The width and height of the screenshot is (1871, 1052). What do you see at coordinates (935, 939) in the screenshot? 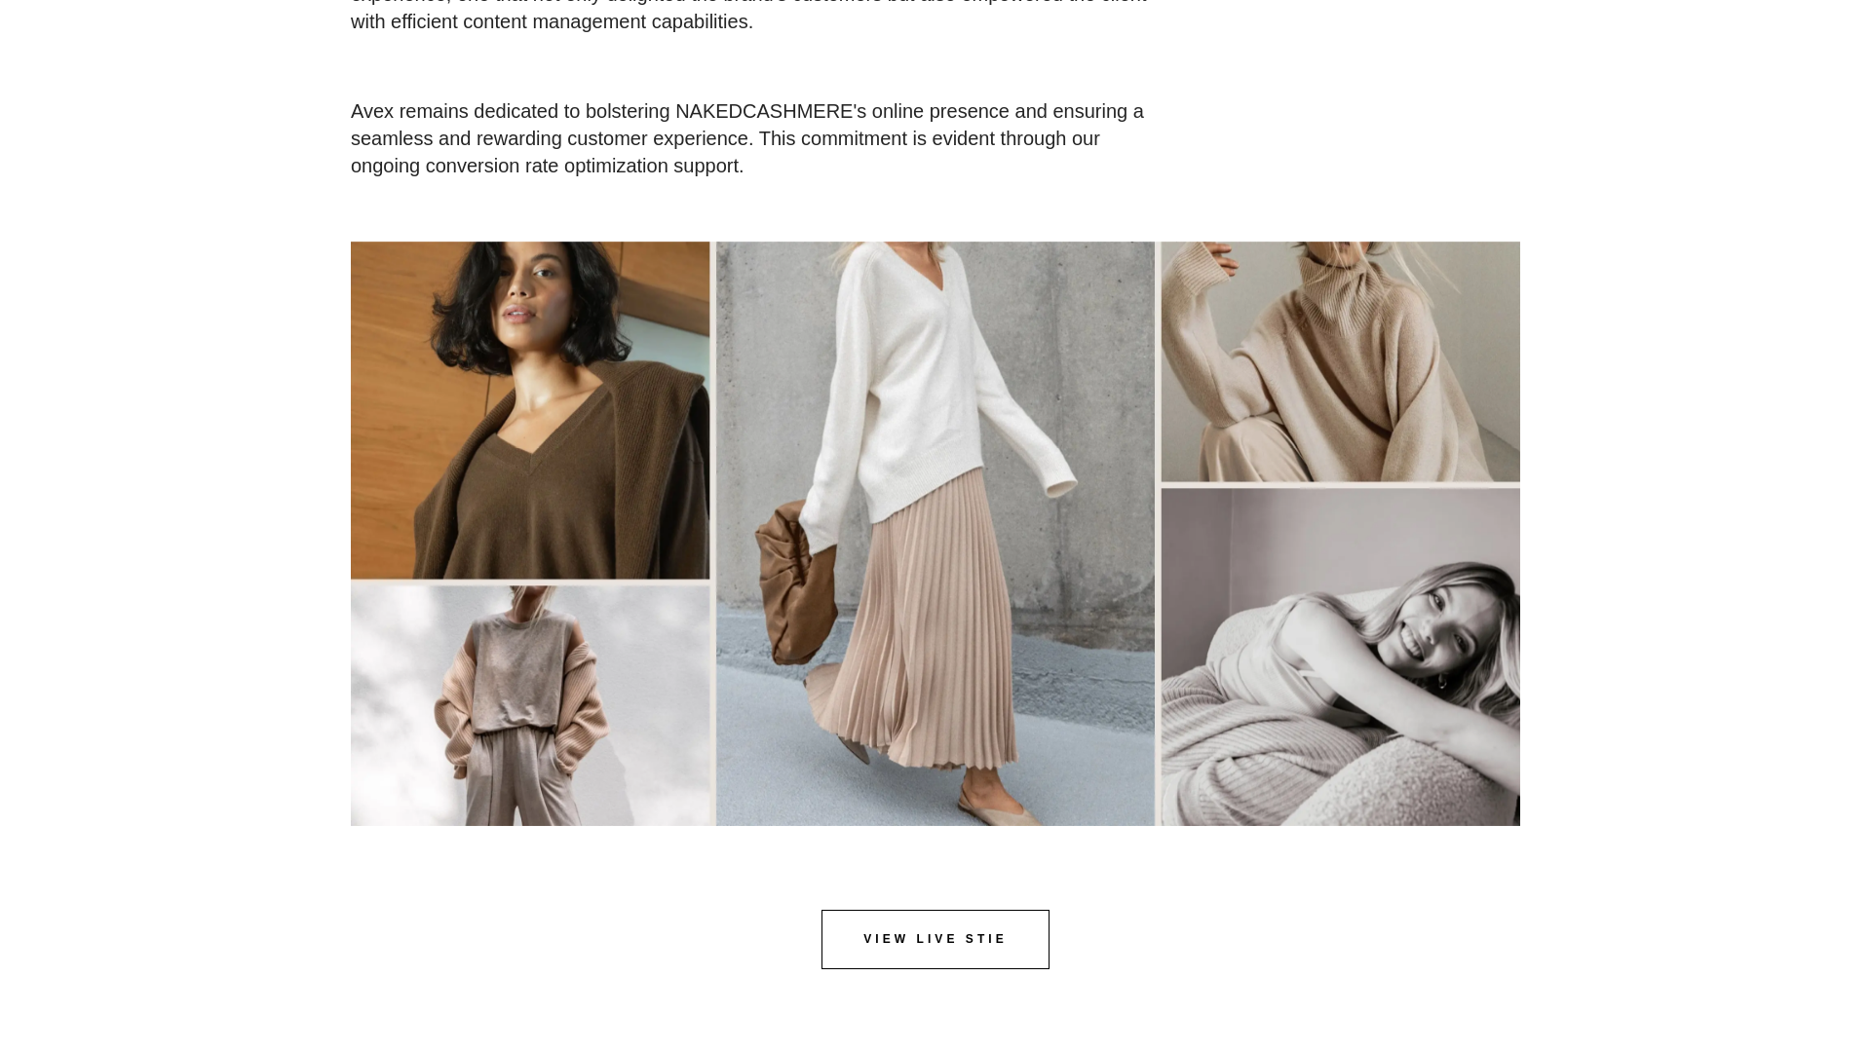
I see `VIEW LIVE STIE` at bounding box center [935, 939].